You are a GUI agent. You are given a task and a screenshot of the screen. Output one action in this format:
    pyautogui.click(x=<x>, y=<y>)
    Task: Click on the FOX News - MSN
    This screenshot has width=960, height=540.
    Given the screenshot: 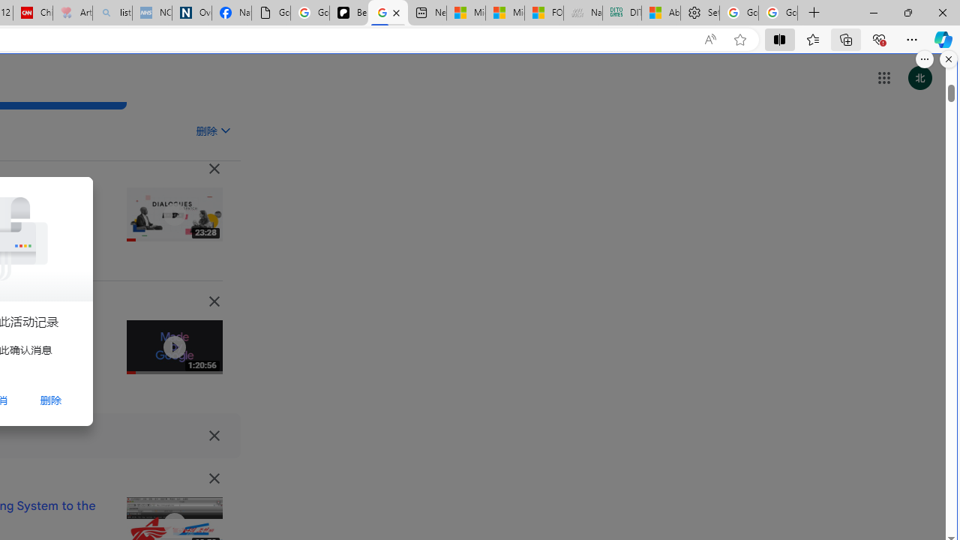 What is the action you would take?
    pyautogui.click(x=544, y=13)
    